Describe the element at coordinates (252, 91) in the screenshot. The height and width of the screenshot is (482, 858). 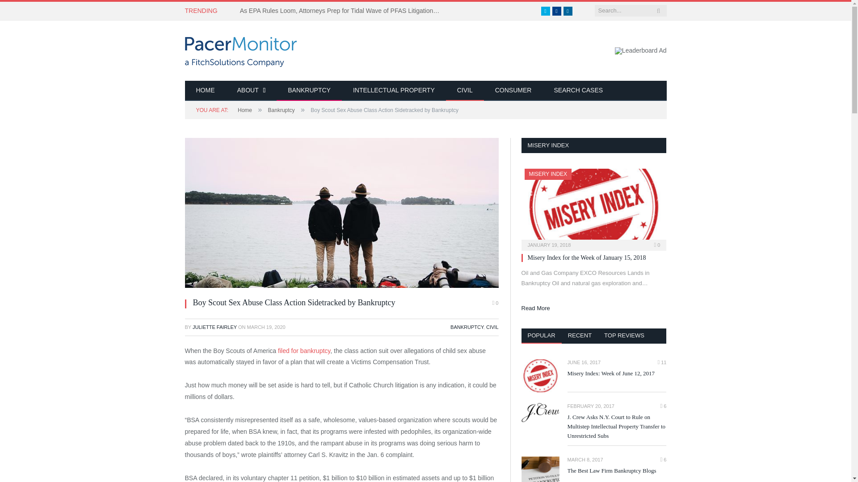
I see `ABOUT` at that location.